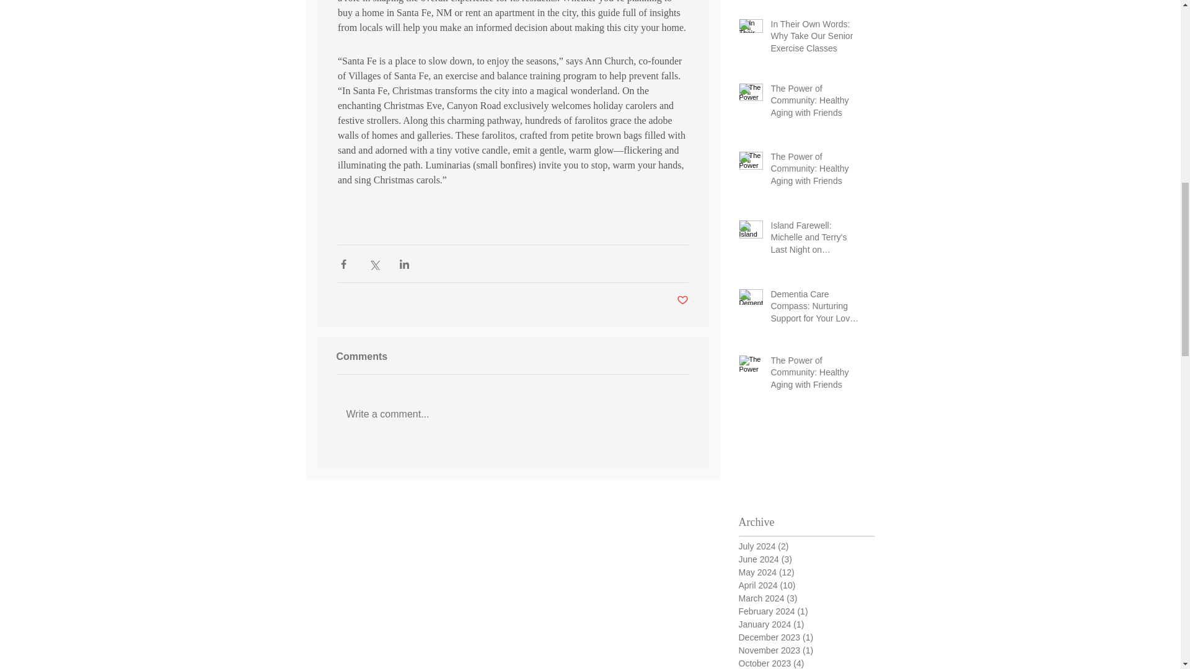 The height and width of the screenshot is (669, 1190). Describe the element at coordinates (816, 172) in the screenshot. I see `The Power of Community: Healthy Aging with Friends` at that location.